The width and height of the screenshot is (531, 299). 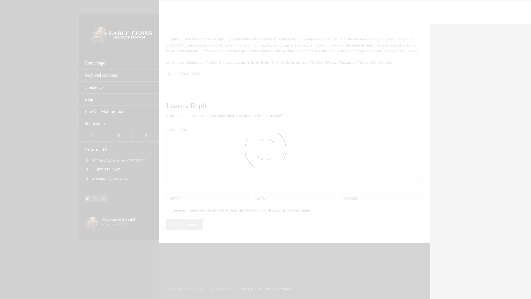 What do you see at coordinates (119, 50) in the screenshot?
I see `Home Page` at bounding box center [119, 50].